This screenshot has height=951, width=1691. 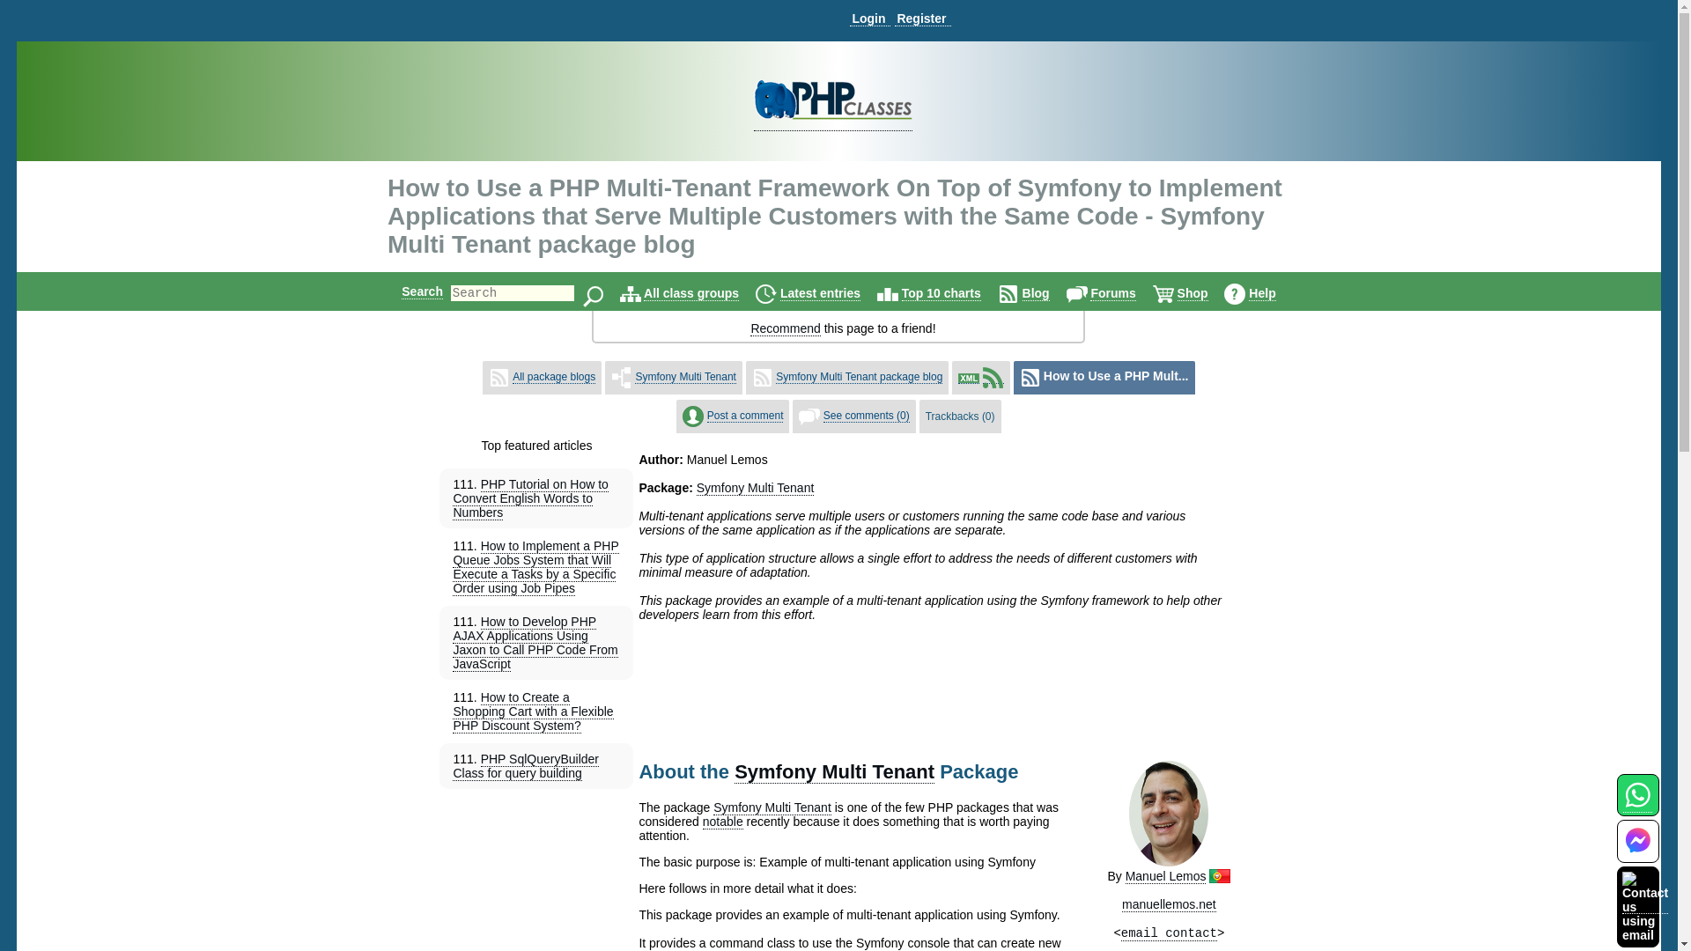 I want to click on Help, so click(x=1261, y=294).